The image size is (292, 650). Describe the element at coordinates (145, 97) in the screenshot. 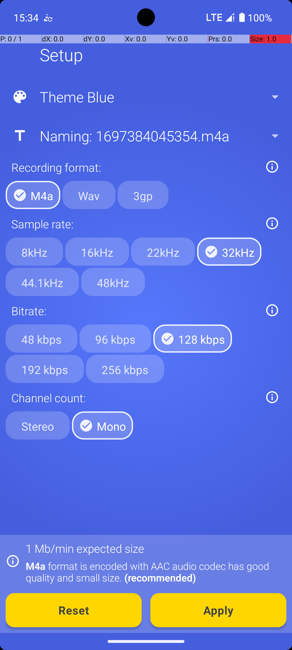

I see `Theme Blue` at that location.